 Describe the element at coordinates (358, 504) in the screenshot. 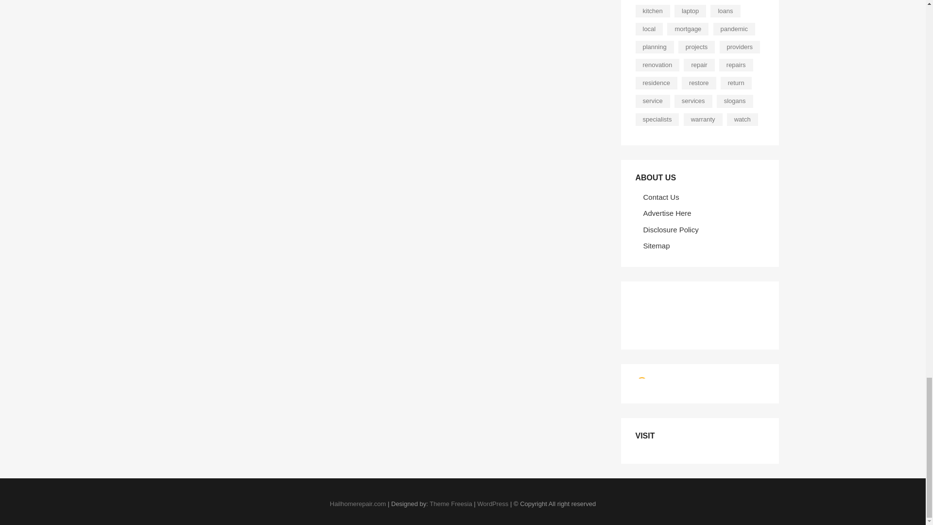

I see `Hailhomerepair.com` at that location.